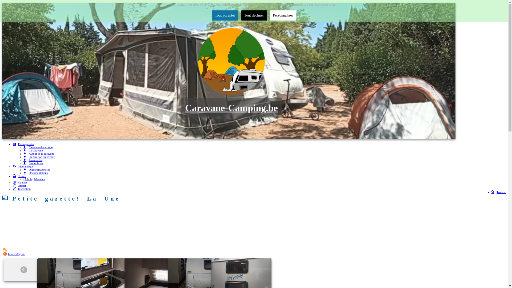 This screenshot has height=288, width=512. I want to click on La caravane, so click(33, 150).